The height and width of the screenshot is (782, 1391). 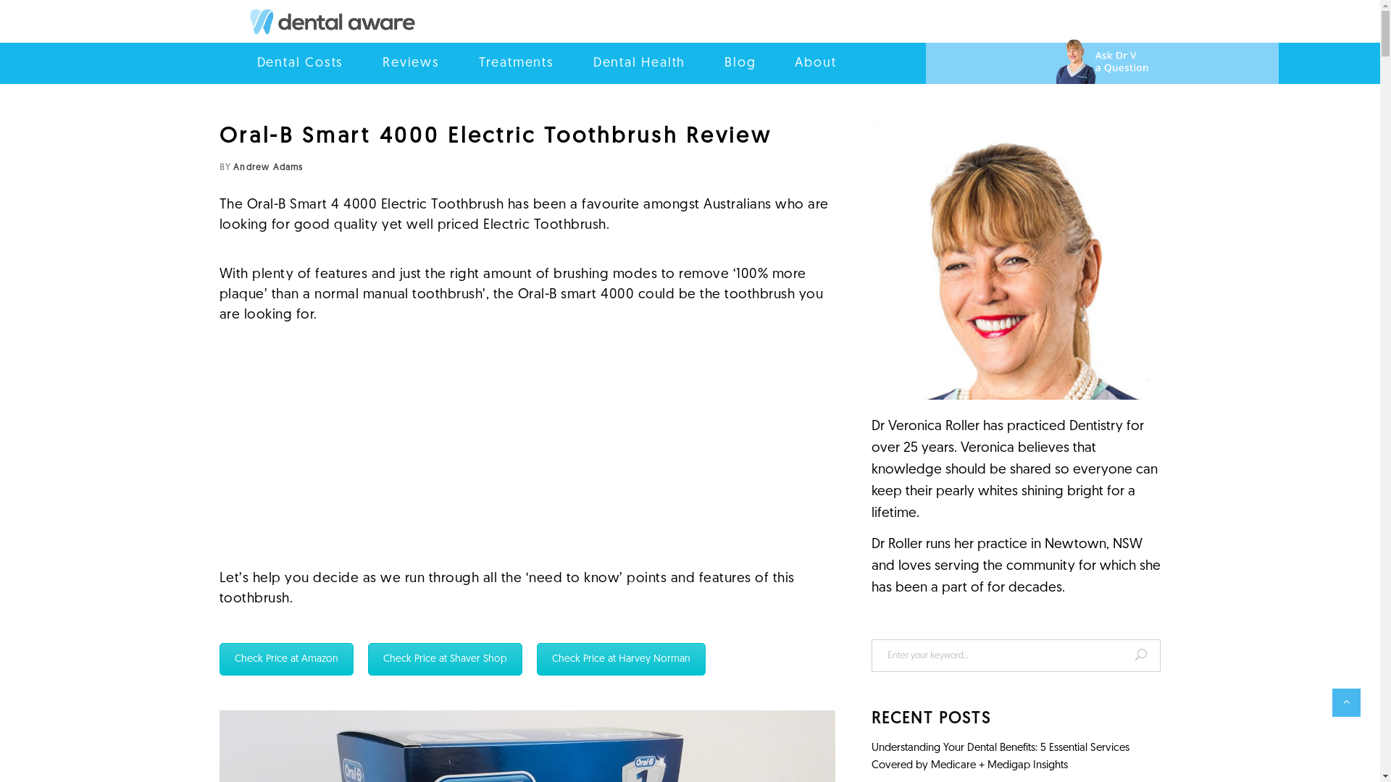 What do you see at coordinates (445, 659) in the screenshot?
I see `Check Price at Shaver Shop` at bounding box center [445, 659].